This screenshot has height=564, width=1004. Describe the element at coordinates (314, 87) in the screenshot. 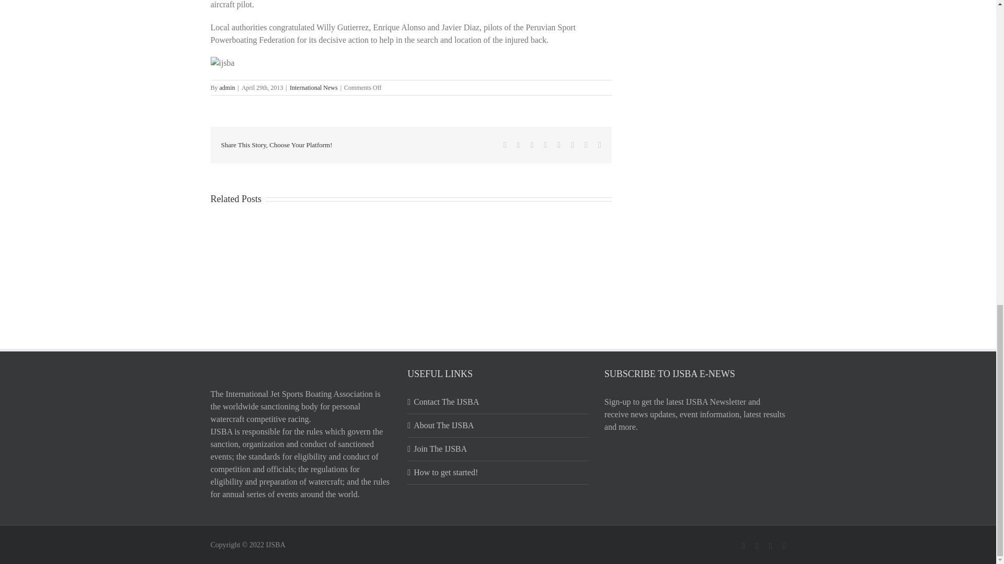

I see `International News` at that location.